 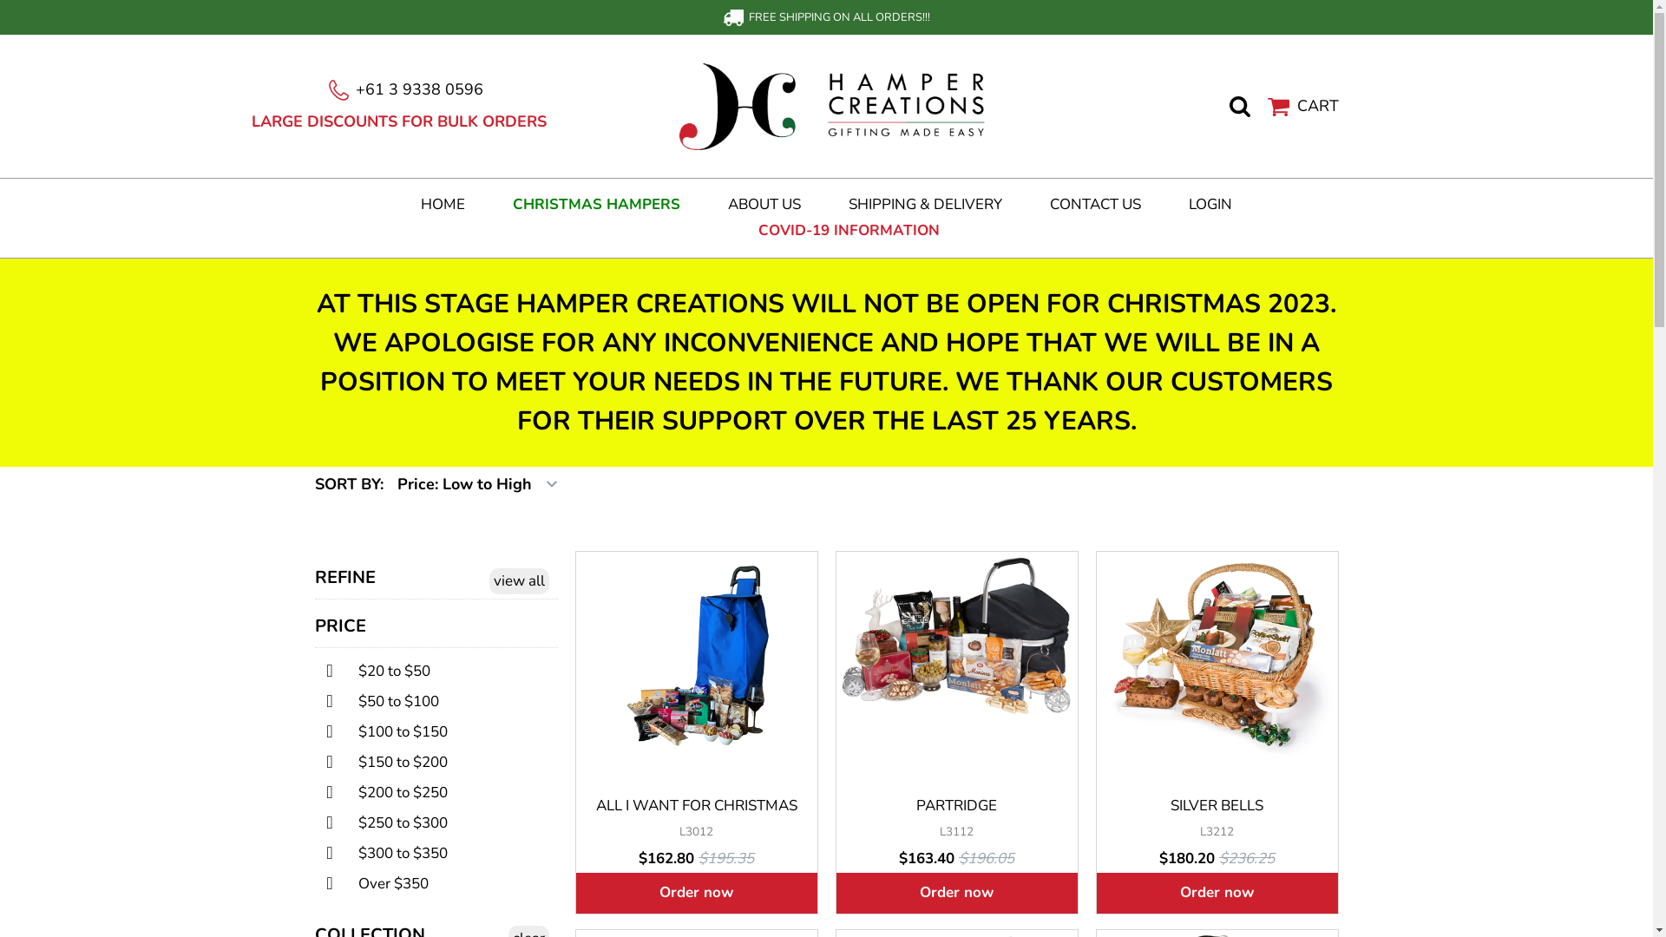 What do you see at coordinates (389, 701) in the screenshot?
I see `$50 to $100` at bounding box center [389, 701].